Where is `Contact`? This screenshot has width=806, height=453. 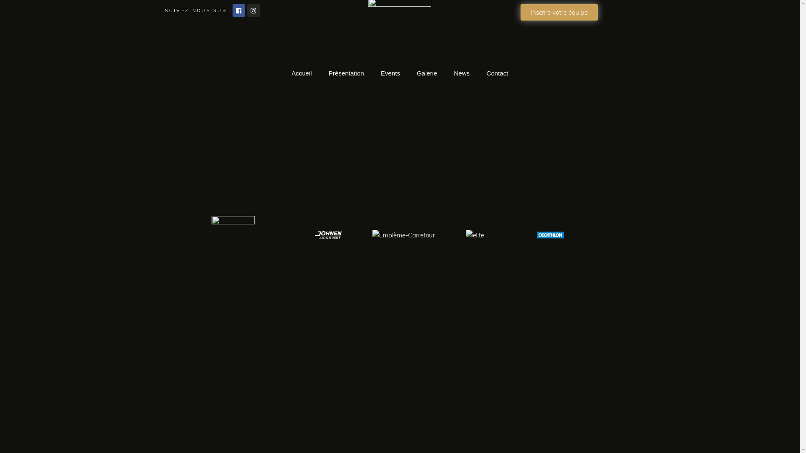 Contact is located at coordinates (497, 73).